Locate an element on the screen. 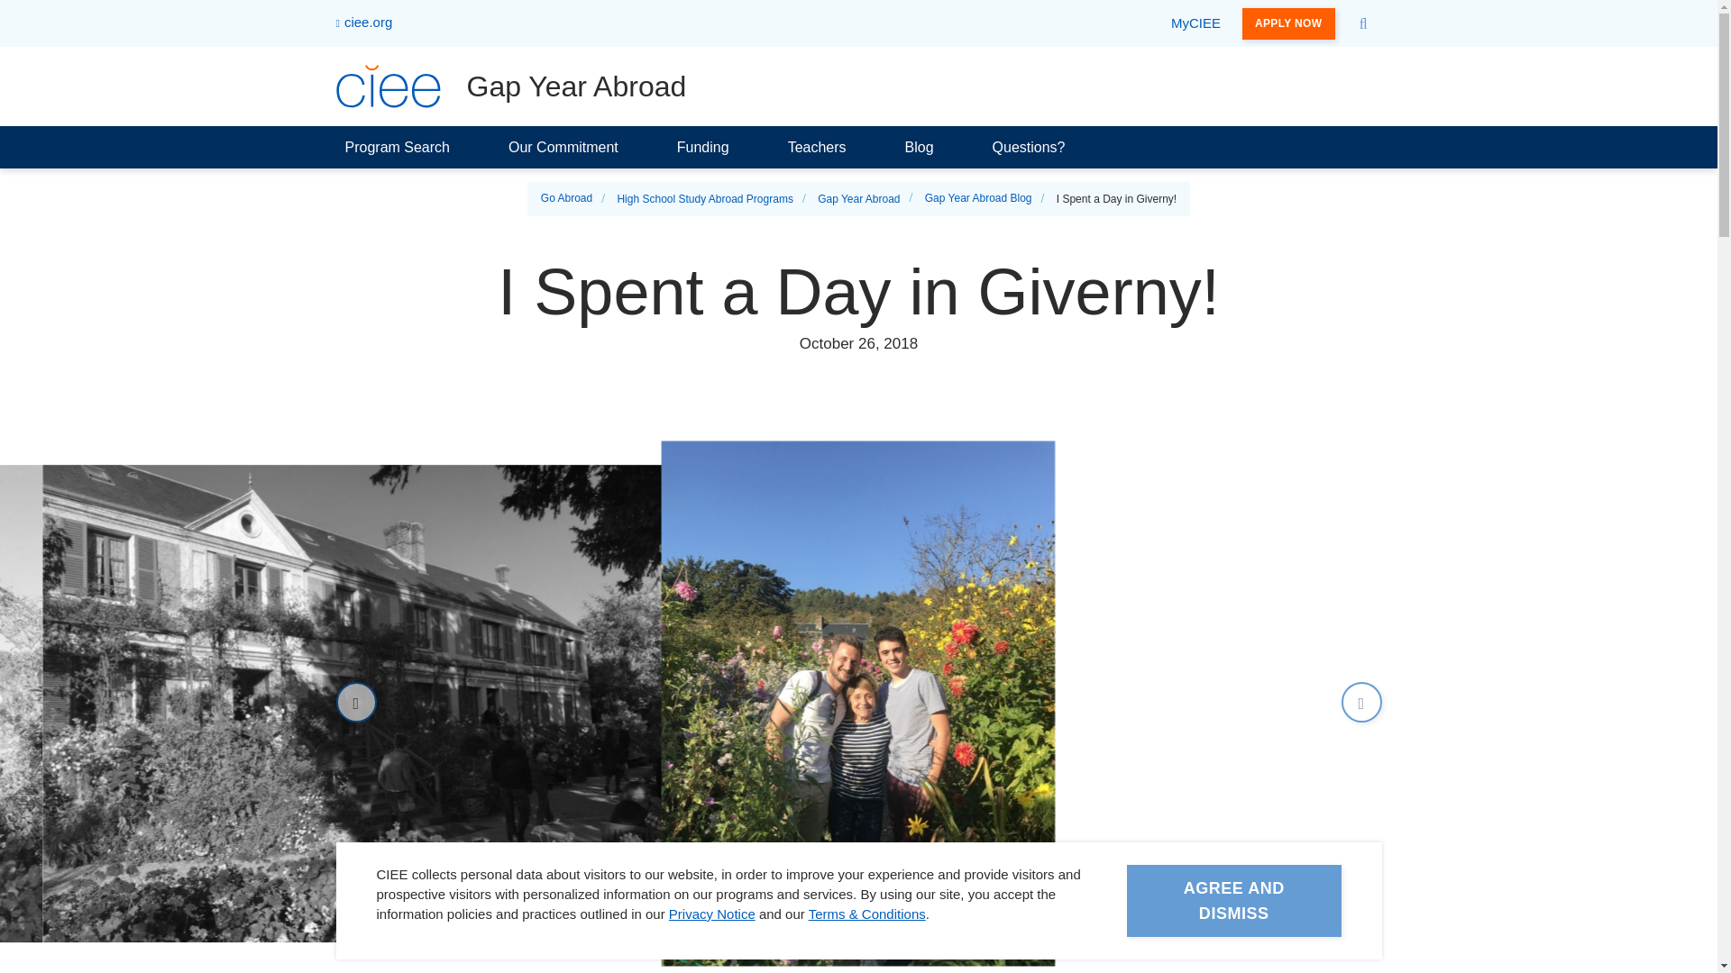 The height and width of the screenshot is (973, 1731). AGREE AND DISMISS is located at coordinates (1233, 966).